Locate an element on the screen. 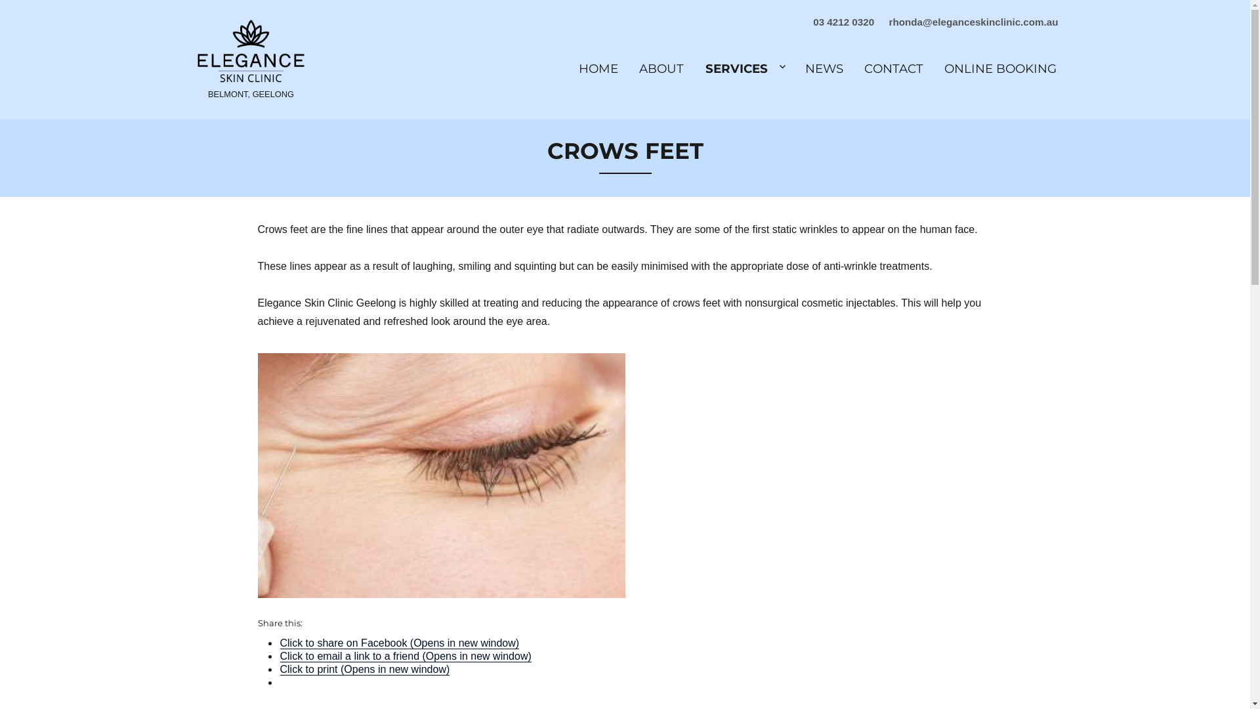 This screenshot has width=1260, height=709. Elegance Skin Clinic is located at coordinates (251, 47).